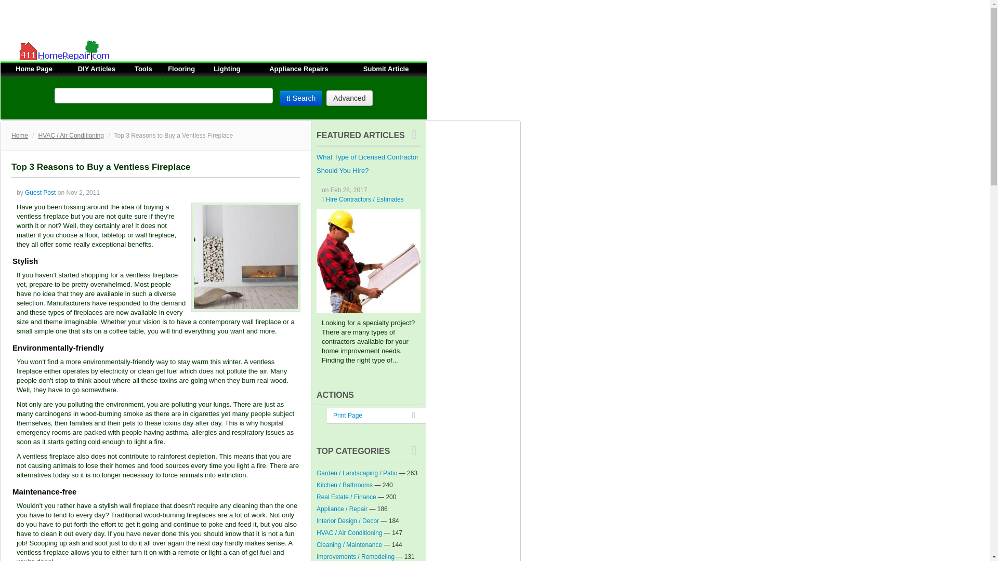  I want to click on DIY Articles, so click(97, 69).